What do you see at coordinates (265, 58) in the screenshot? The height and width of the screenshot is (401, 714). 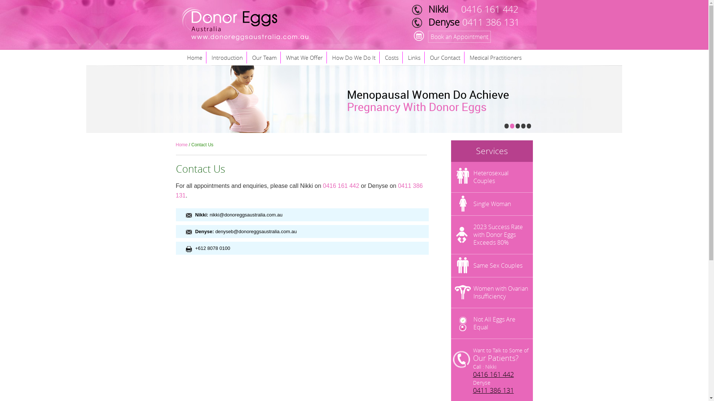 I see `Our Team` at bounding box center [265, 58].